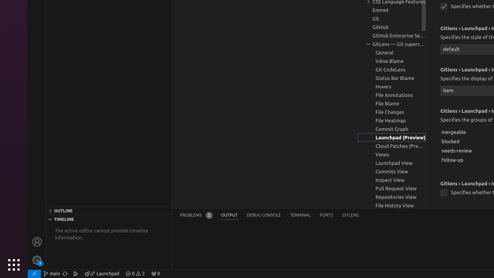  I want to click on File Annotations, group, so click(392, 95).